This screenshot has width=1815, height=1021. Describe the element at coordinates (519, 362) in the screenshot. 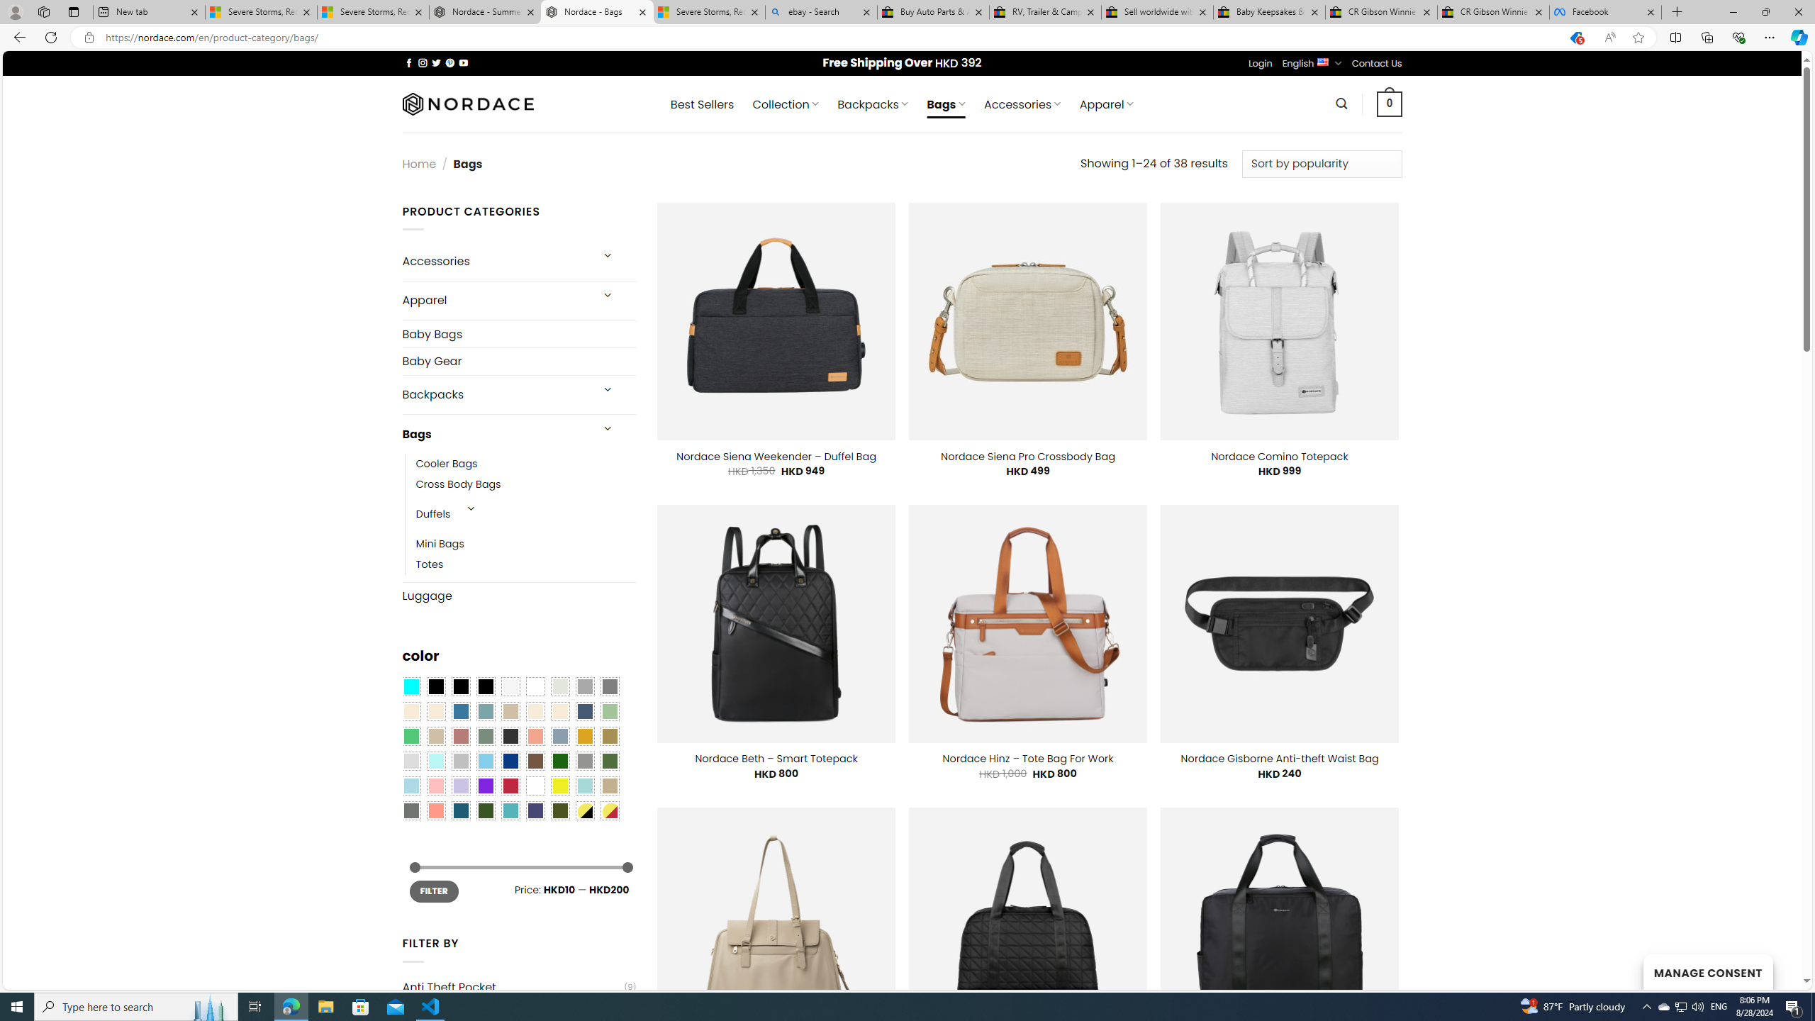

I see `Baby Gear` at that location.